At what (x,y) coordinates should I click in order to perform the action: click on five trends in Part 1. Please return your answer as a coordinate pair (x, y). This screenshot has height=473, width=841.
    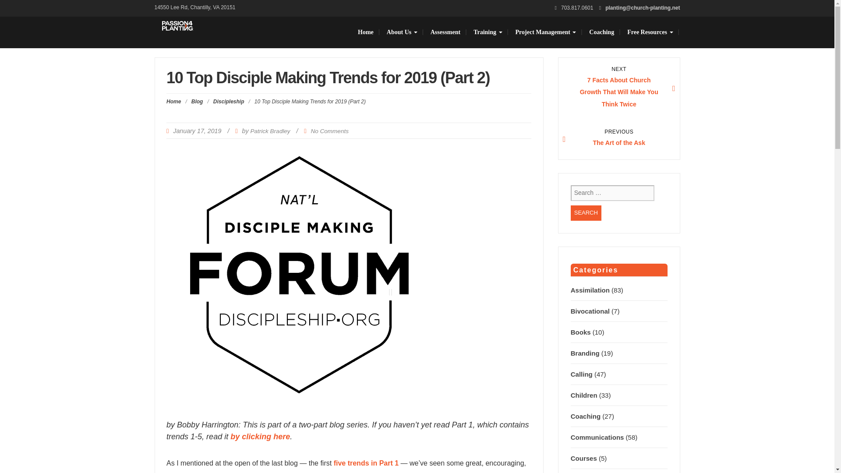
    Looking at the image, I should click on (618, 140).